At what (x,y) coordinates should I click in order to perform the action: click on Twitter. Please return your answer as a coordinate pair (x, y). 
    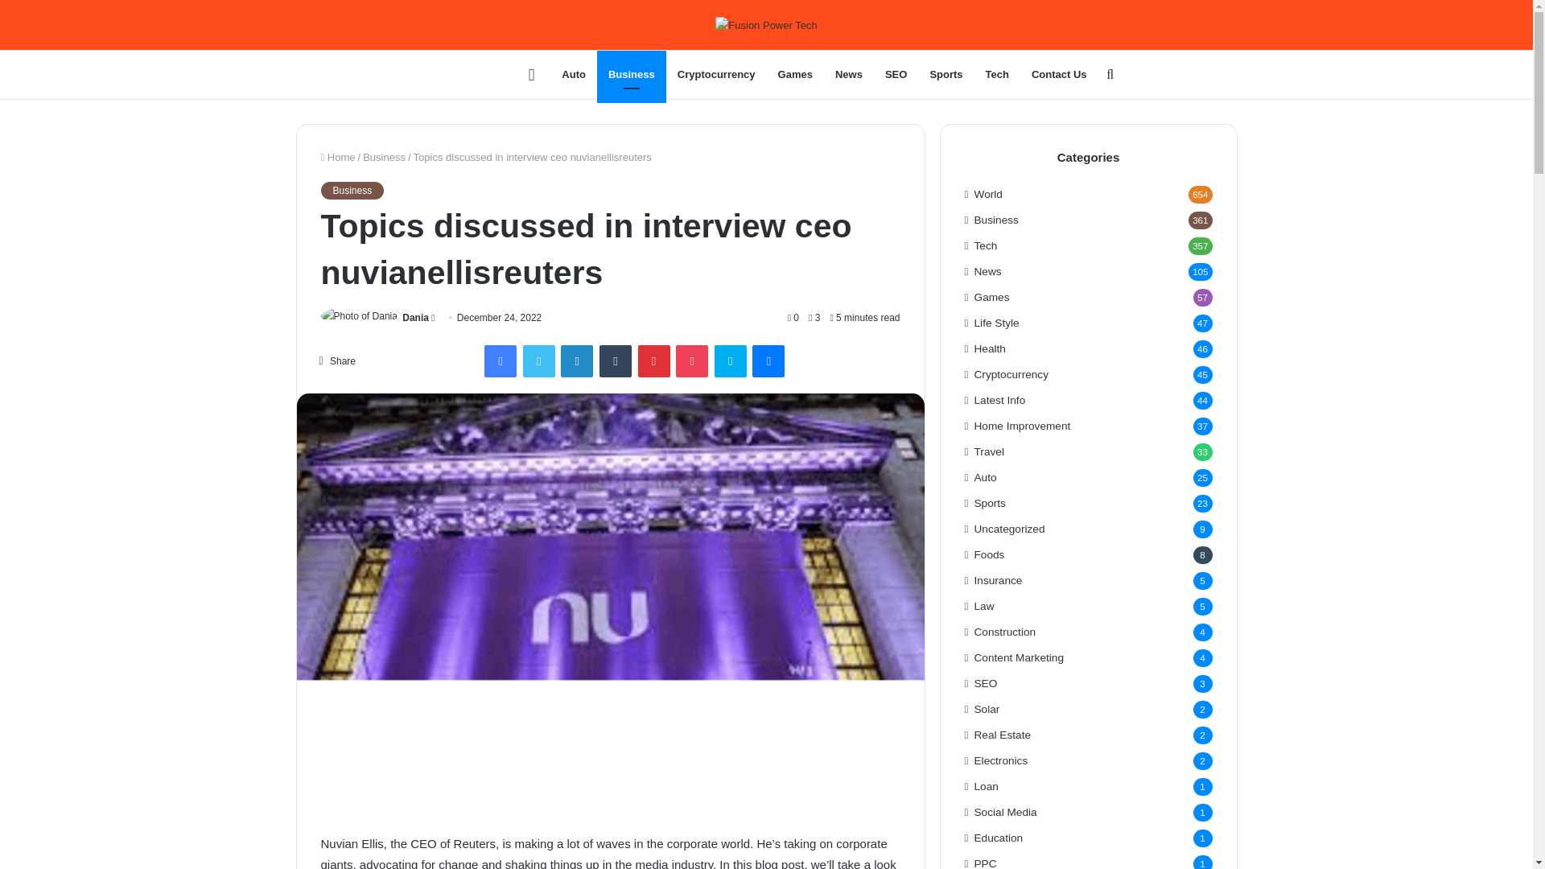
    Looking at the image, I should click on (539, 360).